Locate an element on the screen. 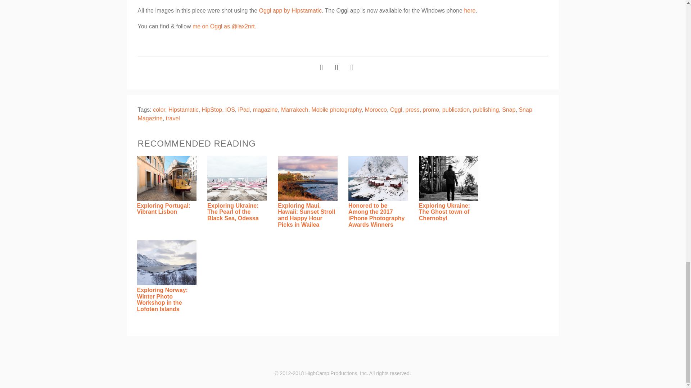 Image resolution: width=691 pixels, height=388 pixels. Snap Magazine is located at coordinates (335, 114).